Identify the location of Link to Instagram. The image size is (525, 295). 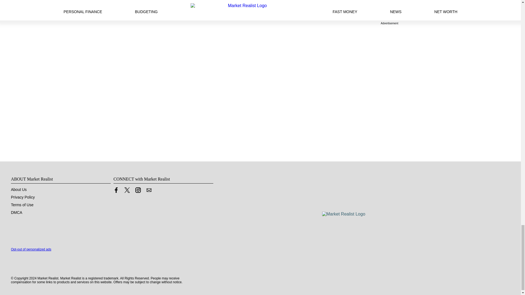
(138, 191).